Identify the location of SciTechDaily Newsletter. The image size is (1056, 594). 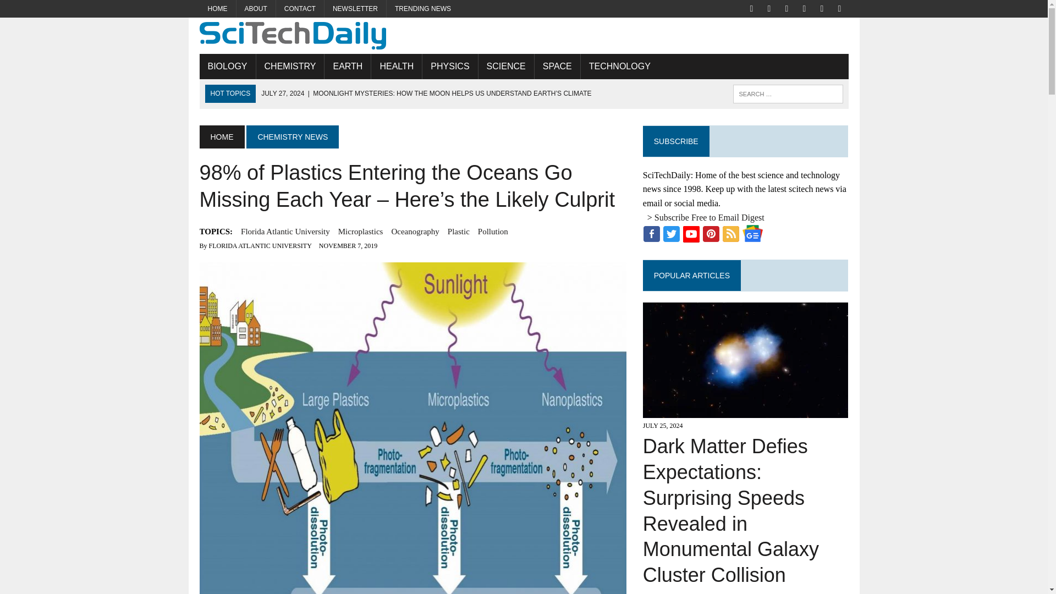
(355, 9).